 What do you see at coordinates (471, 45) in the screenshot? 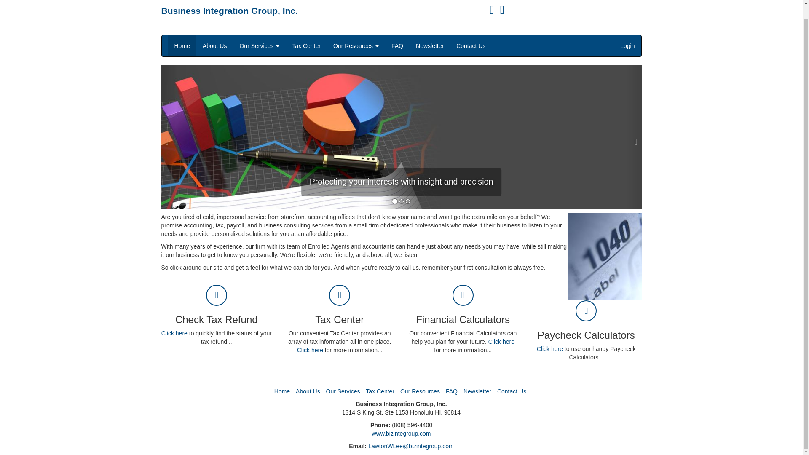
I see `Contact Us` at bounding box center [471, 45].